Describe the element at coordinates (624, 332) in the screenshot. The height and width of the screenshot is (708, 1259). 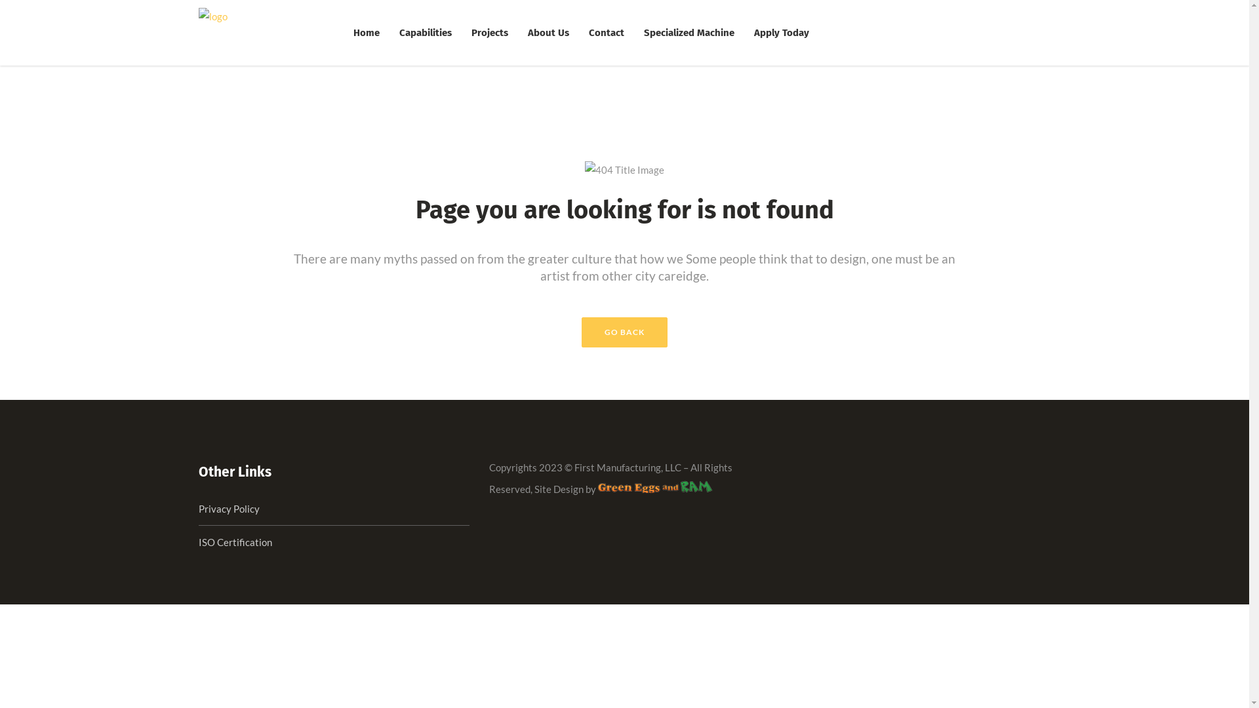
I see `GO BACK` at that location.